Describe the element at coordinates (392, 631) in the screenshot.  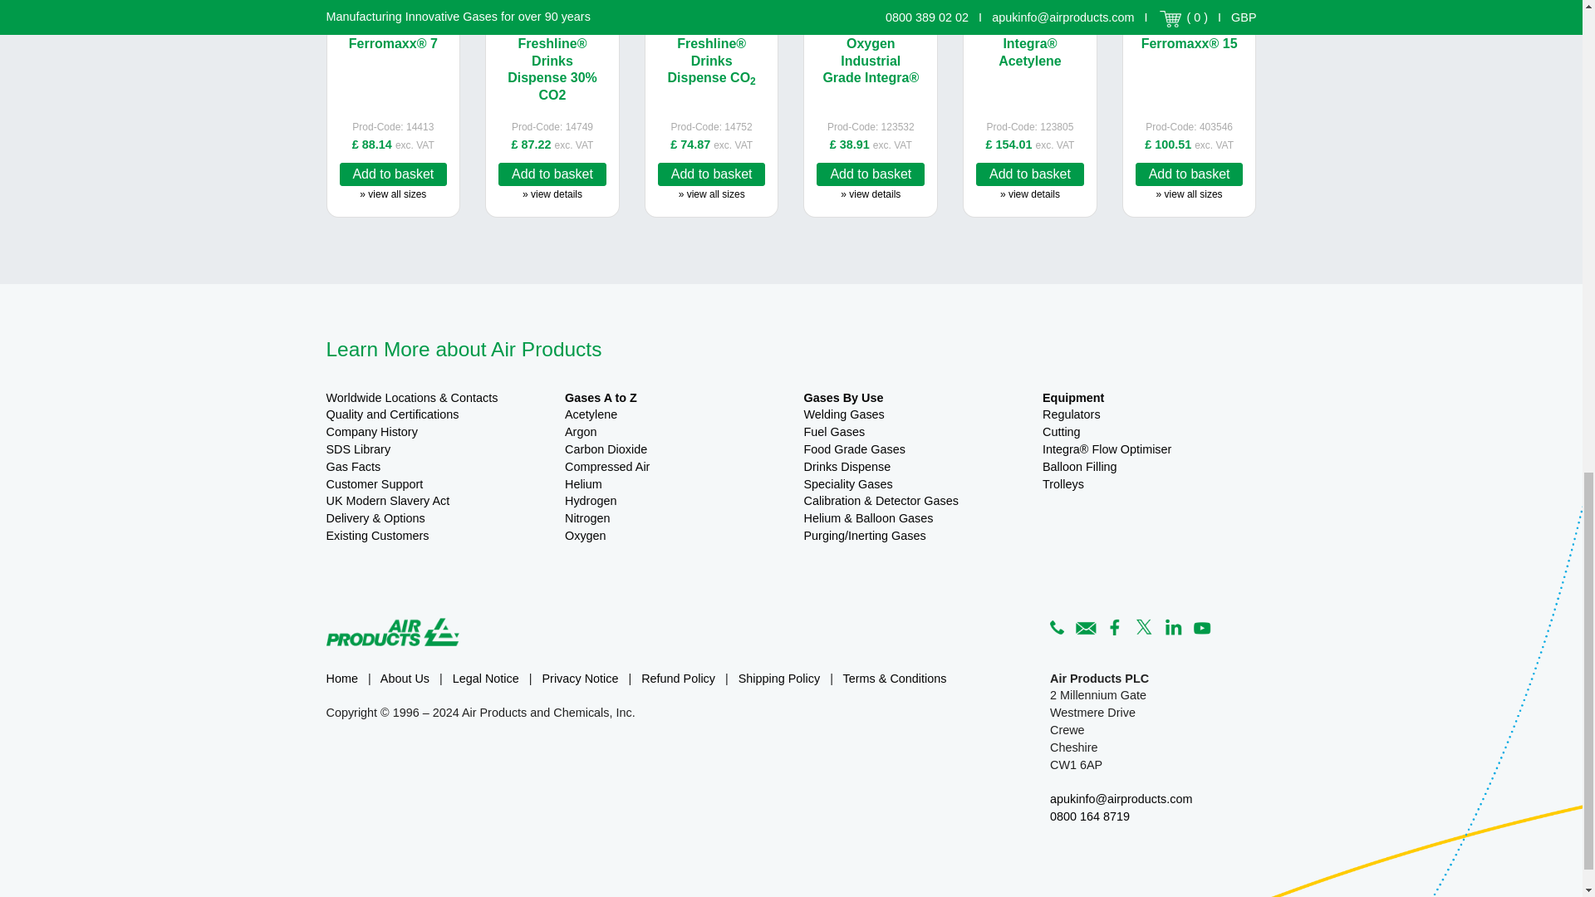
I see `Air Products` at that location.